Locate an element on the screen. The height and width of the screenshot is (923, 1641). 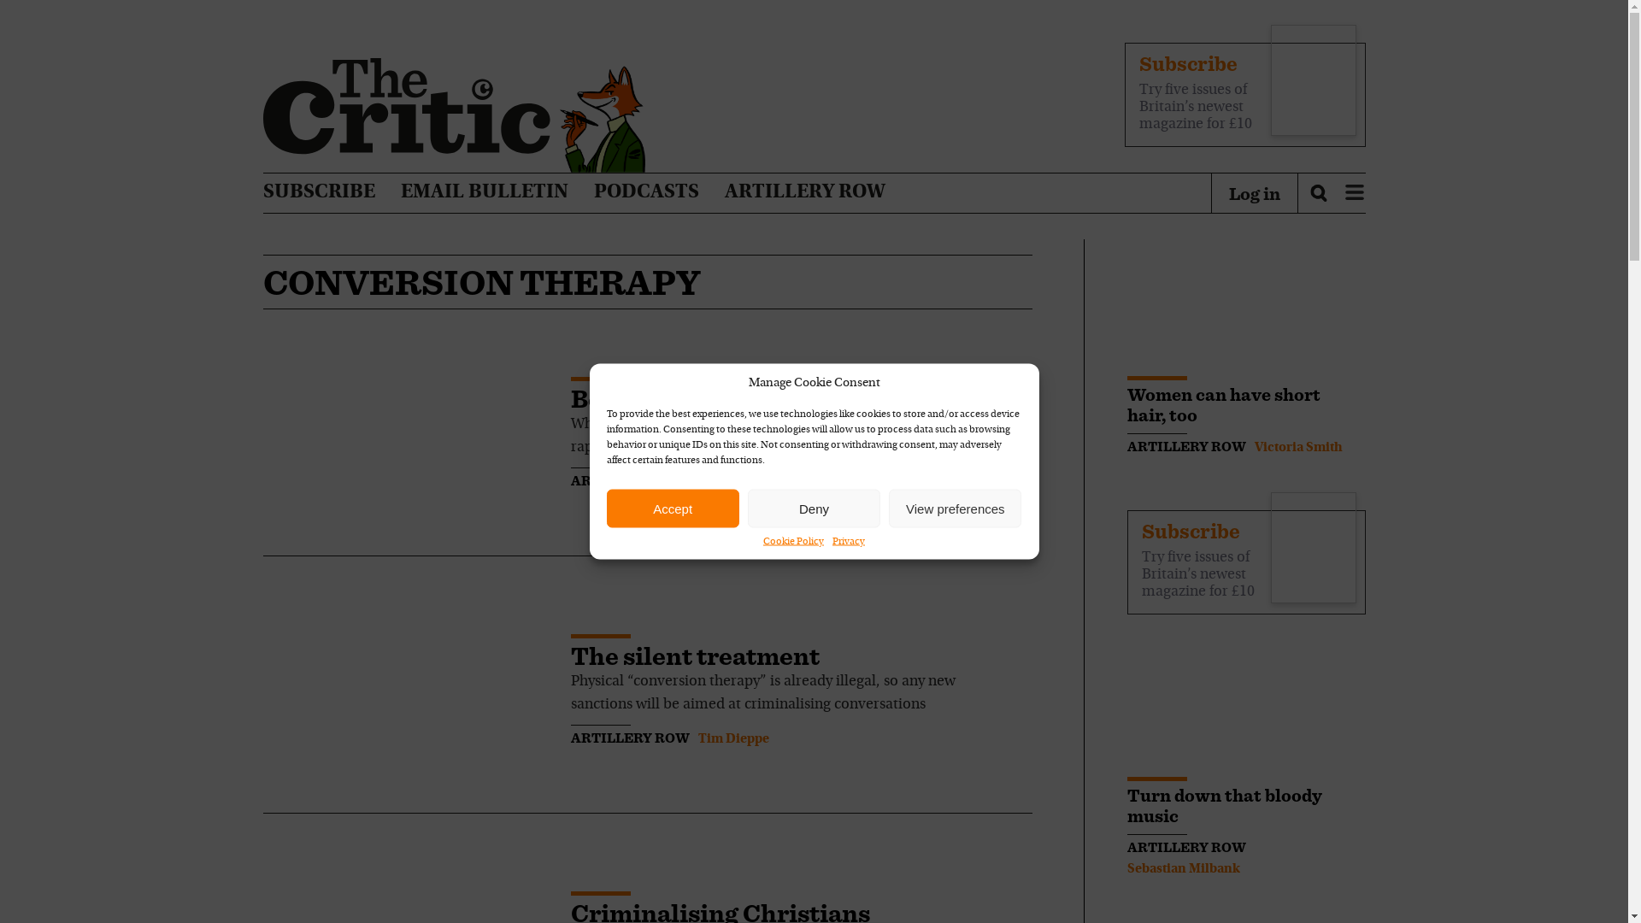
Cookie Policy is located at coordinates (793, 542).